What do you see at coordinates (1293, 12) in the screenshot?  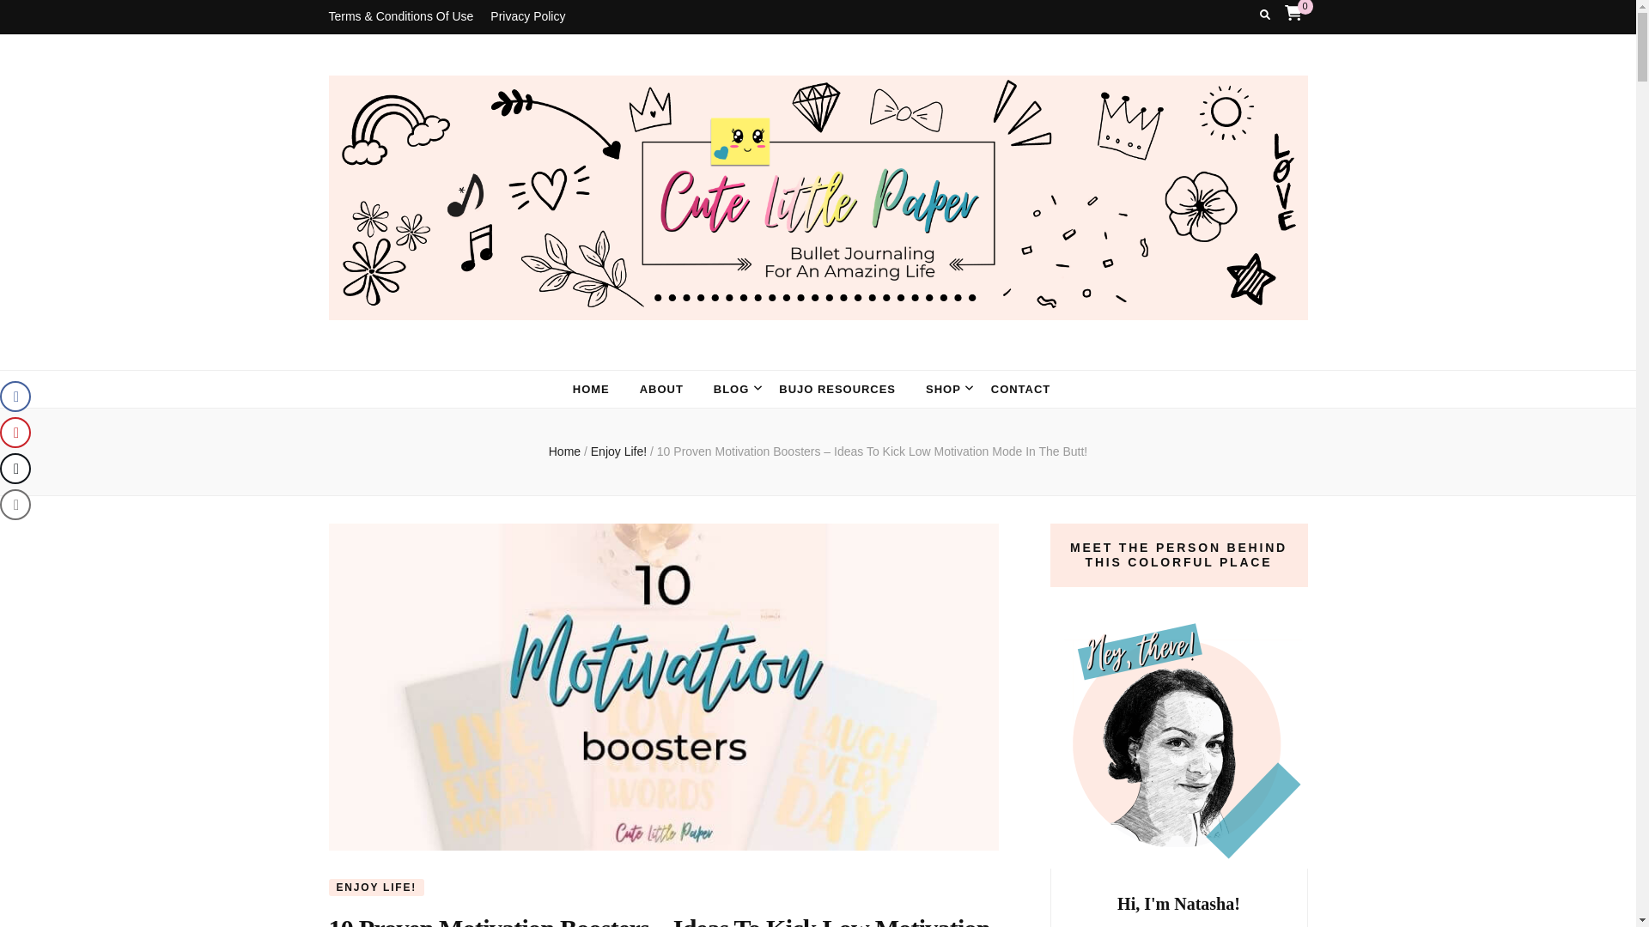 I see `View your shopping cart` at bounding box center [1293, 12].